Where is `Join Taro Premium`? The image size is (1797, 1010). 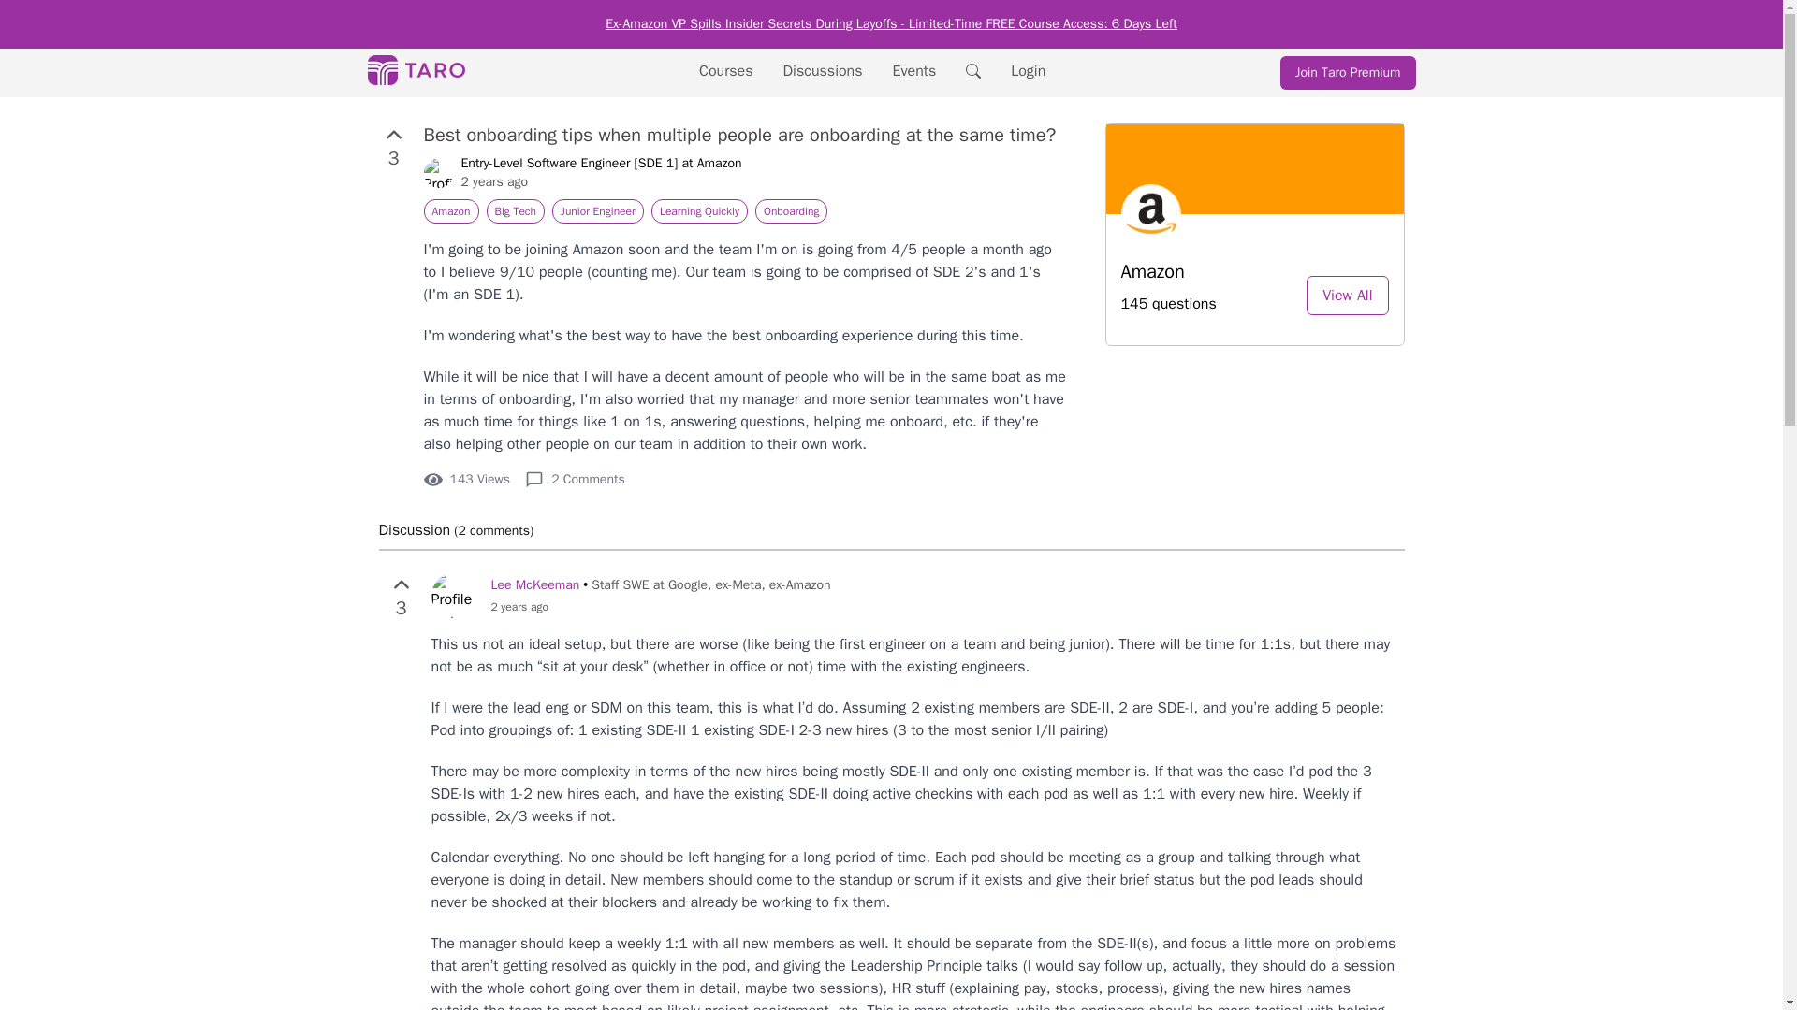 Join Taro Premium is located at coordinates (1348, 73).